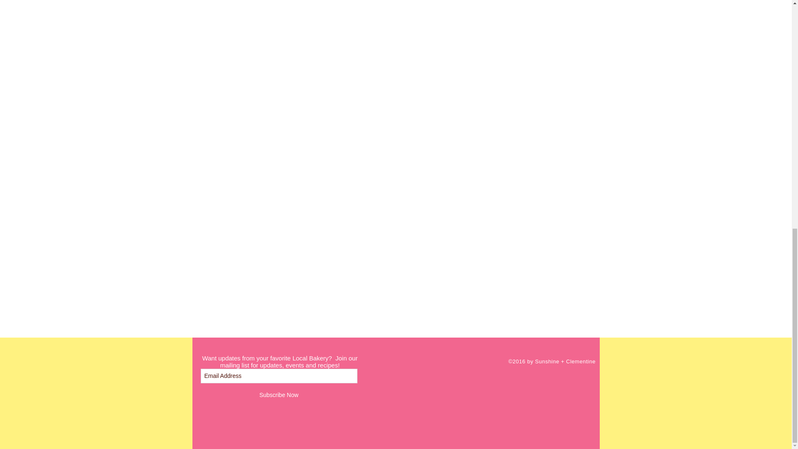 This screenshot has height=449, width=798. Describe the element at coordinates (278, 395) in the screenshot. I see `Subscribe Now` at that location.